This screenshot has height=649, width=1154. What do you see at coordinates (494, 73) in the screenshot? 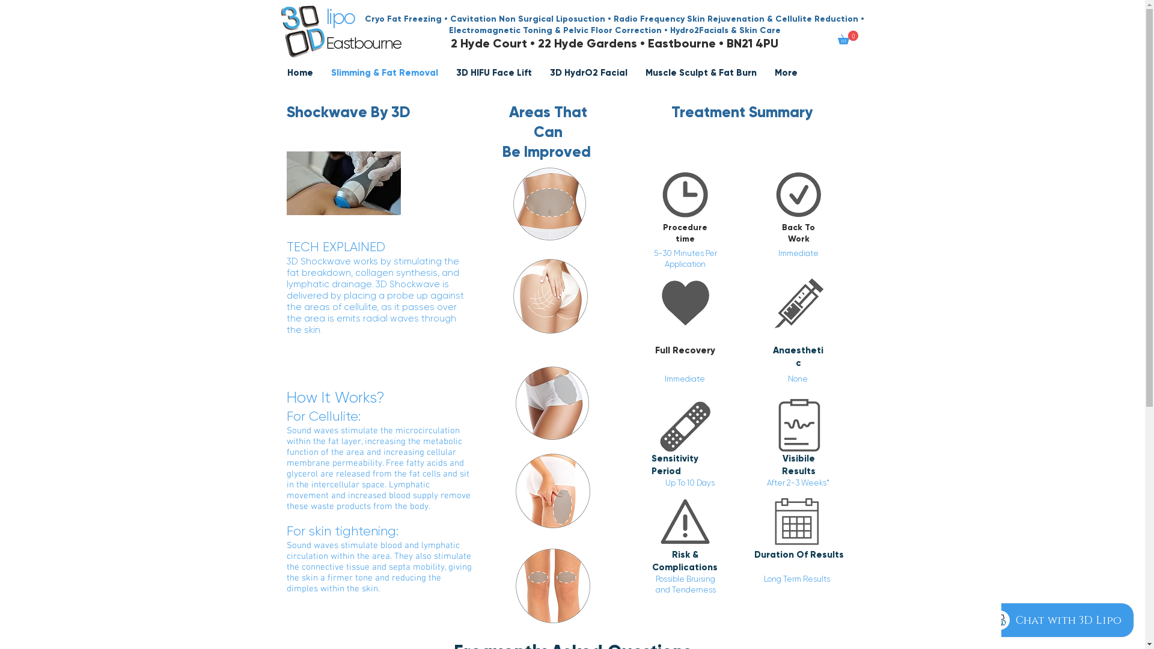
I see `3D HIFU Face Lift` at bounding box center [494, 73].